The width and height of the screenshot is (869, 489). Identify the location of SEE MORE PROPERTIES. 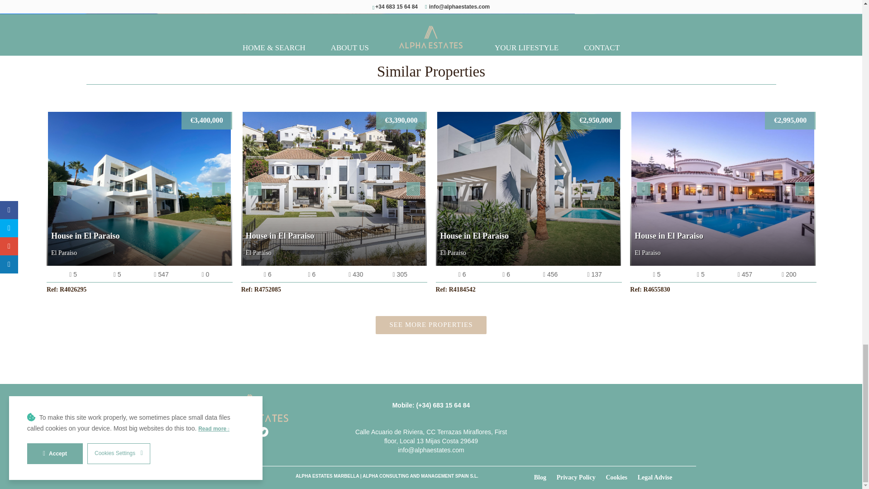
(431, 324).